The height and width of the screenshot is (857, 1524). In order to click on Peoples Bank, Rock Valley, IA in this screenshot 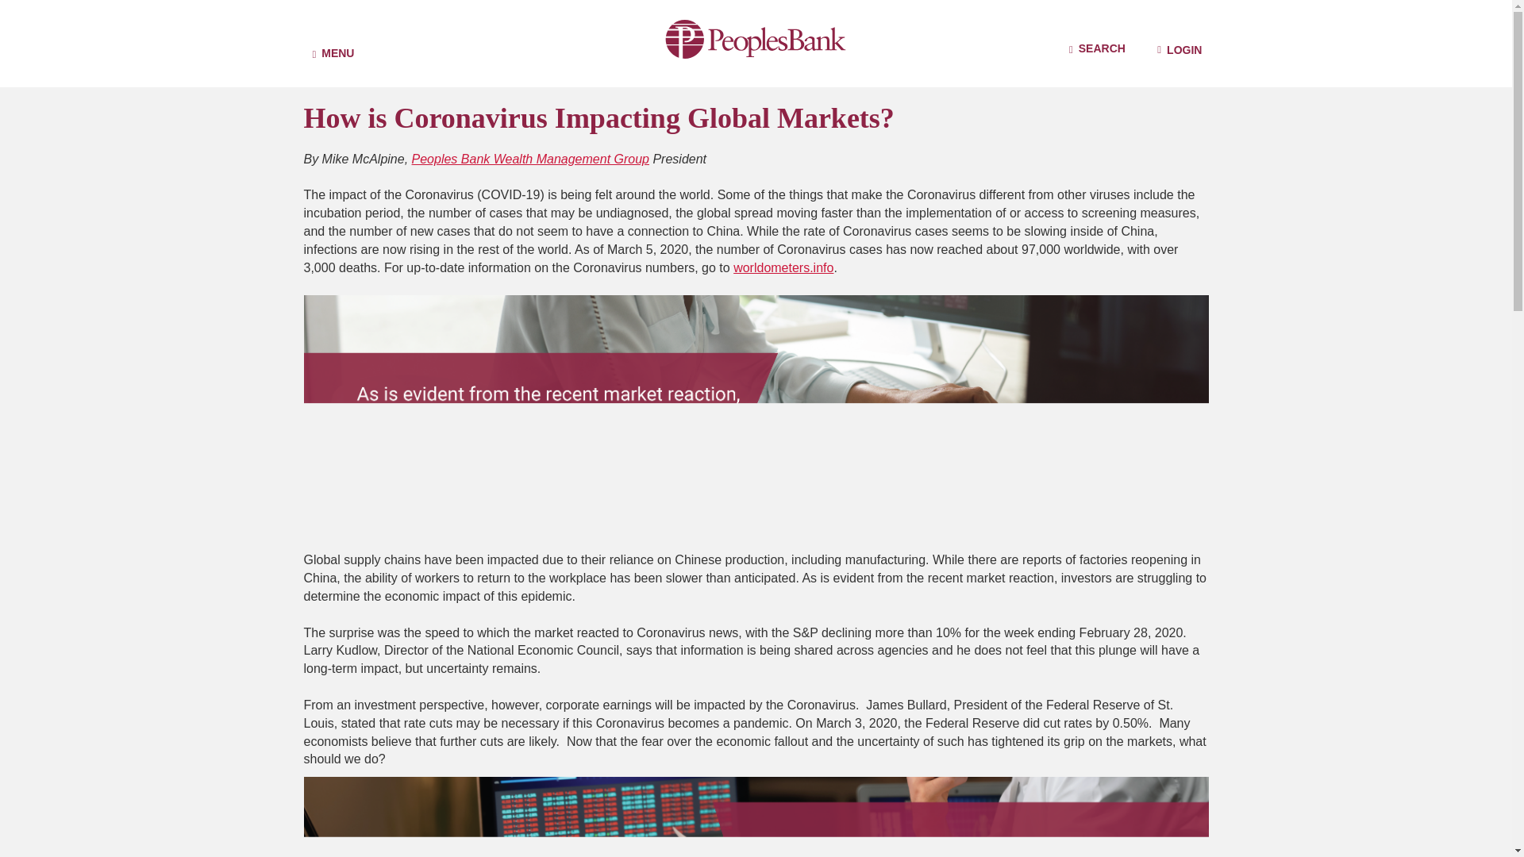, I will do `click(756, 37)`.